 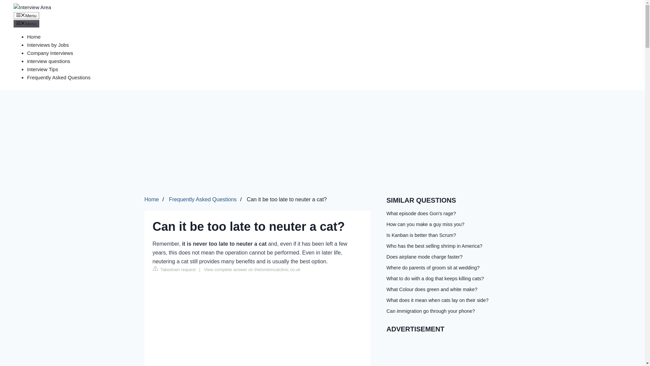 I want to click on Takedown request, so click(x=174, y=269).